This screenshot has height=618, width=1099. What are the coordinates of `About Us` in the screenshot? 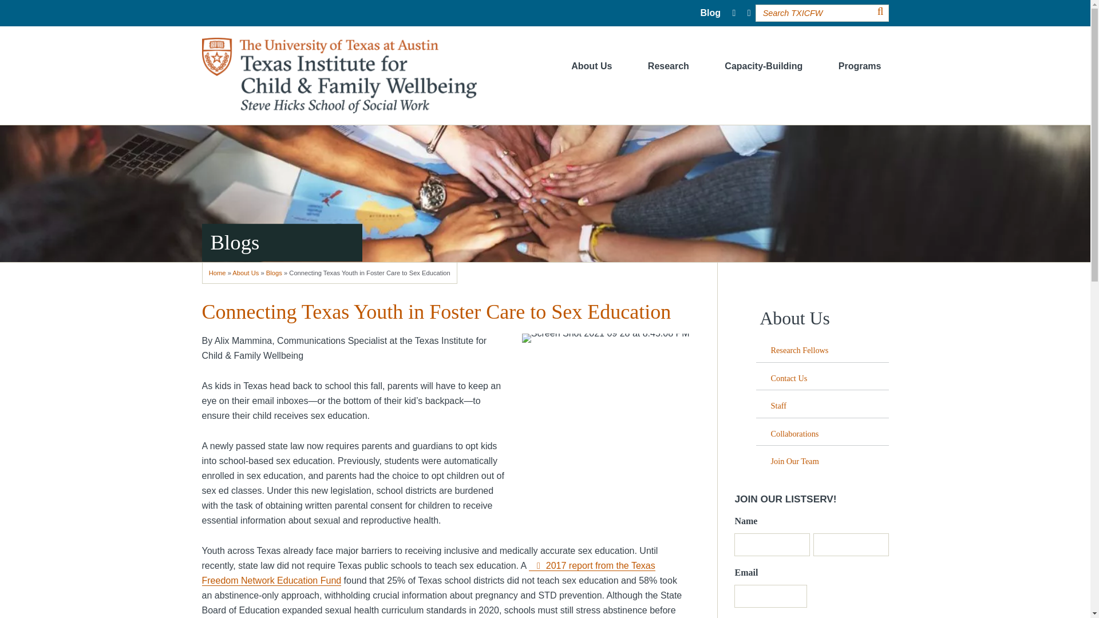 It's located at (591, 66).